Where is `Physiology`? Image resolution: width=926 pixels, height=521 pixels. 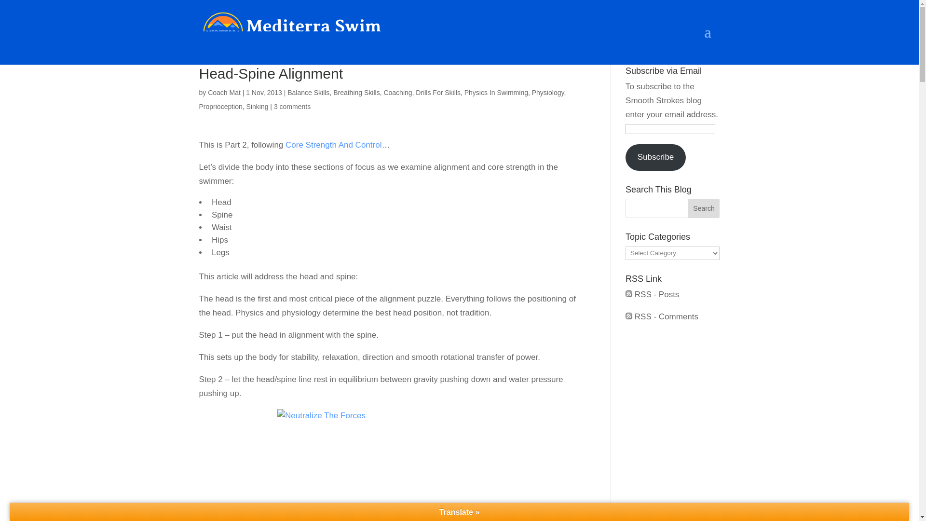
Physiology is located at coordinates (548, 92).